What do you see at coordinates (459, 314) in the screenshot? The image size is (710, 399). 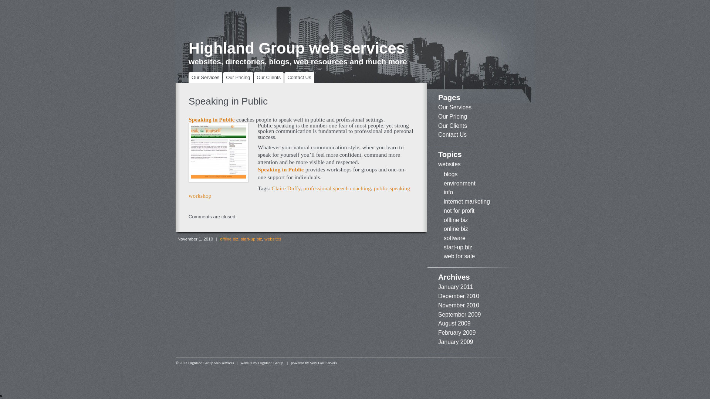 I see `September 2009` at bounding box center [459, 314].